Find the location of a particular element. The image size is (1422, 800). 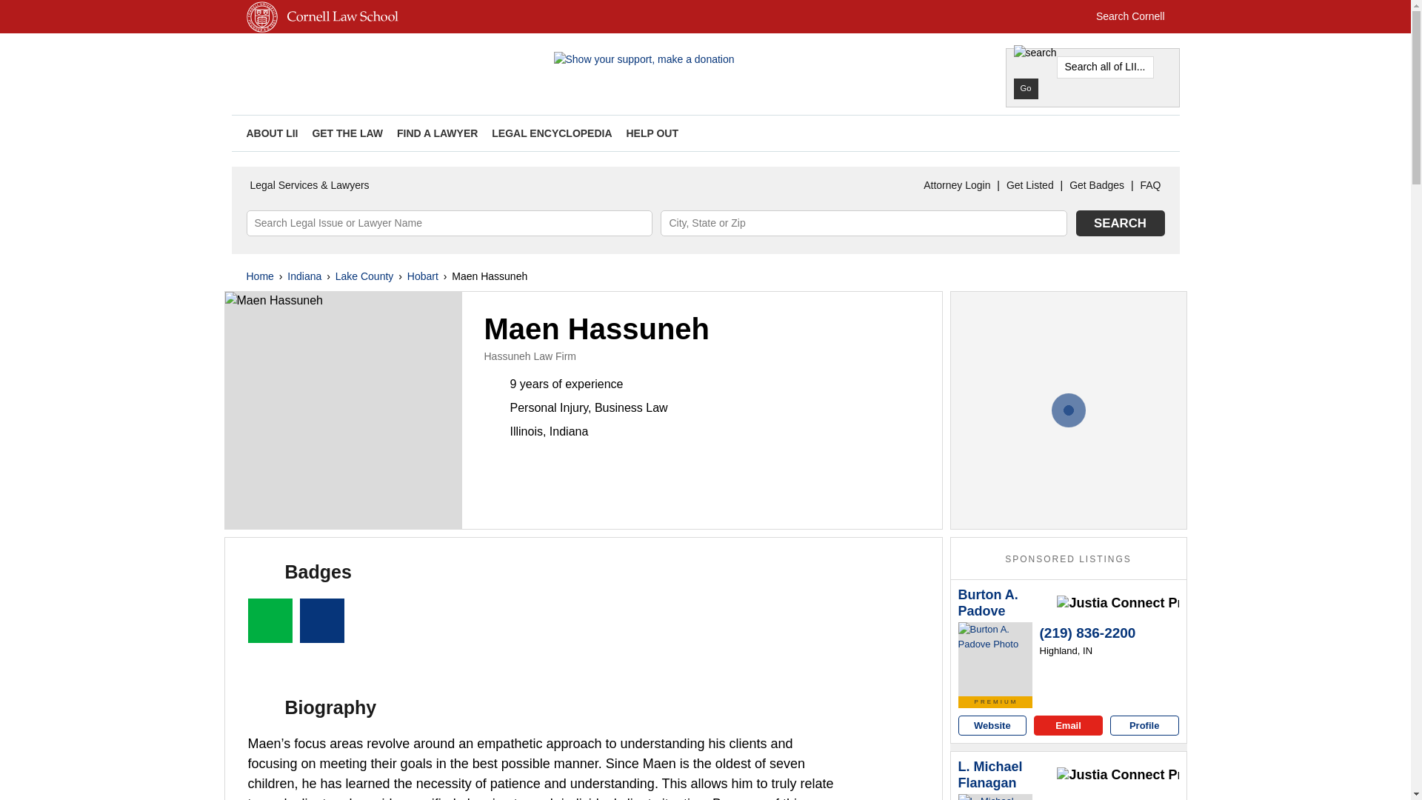

Search all of LII... is located at coordinates (1105, 67).